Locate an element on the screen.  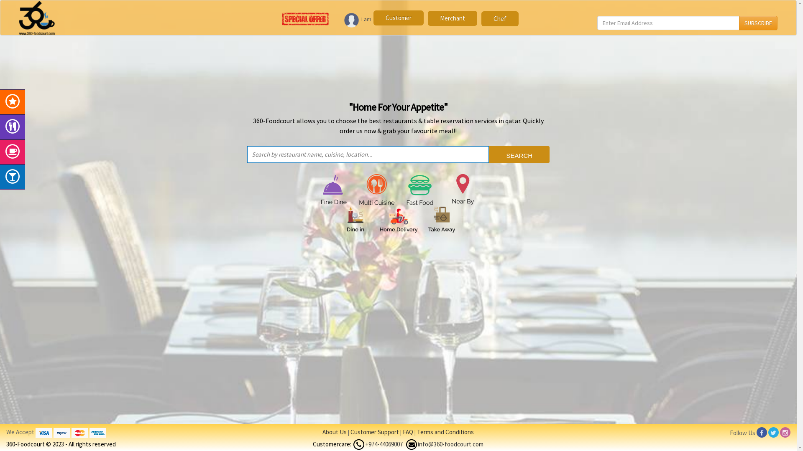
Customer is located at coordinates (399, 18).